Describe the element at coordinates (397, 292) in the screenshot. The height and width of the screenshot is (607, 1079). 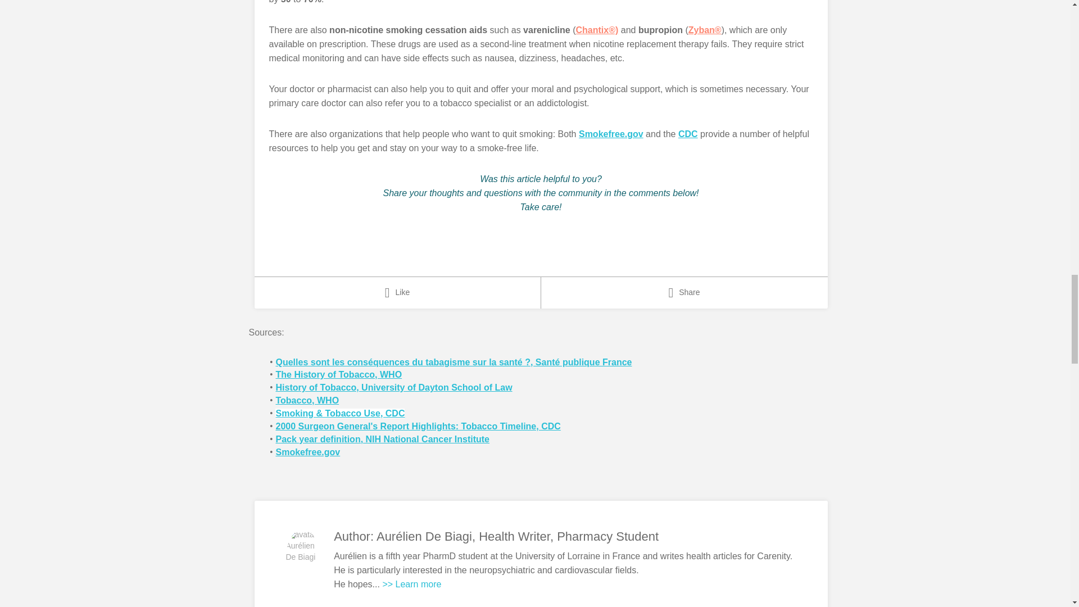
I see `Like` at that location.